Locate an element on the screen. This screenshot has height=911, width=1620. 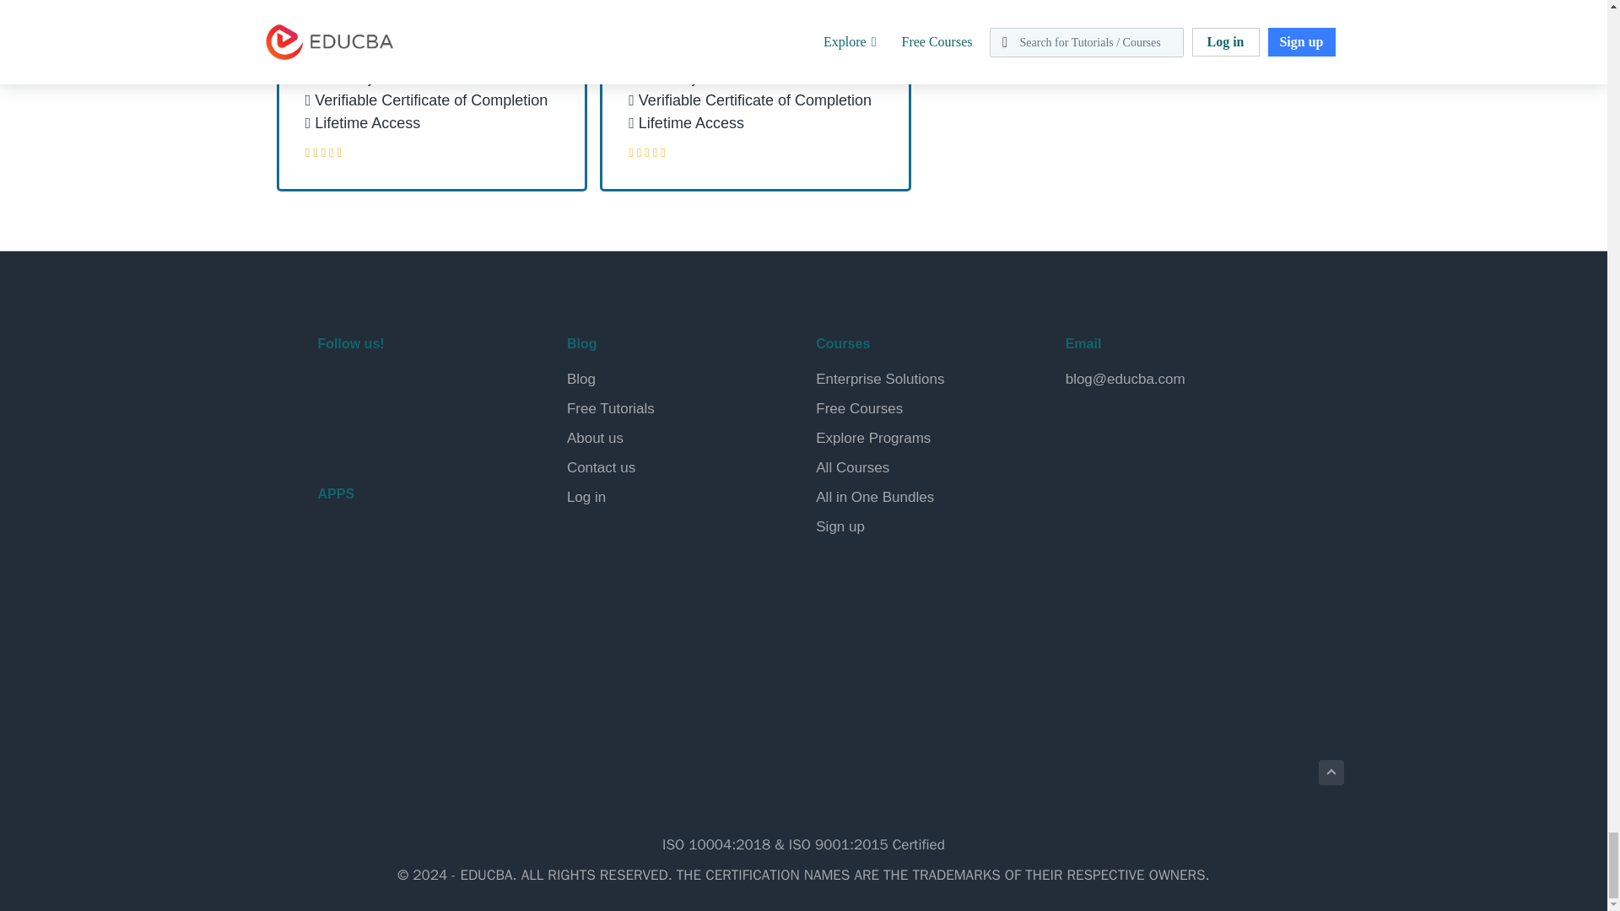
EDUCBA Instagram is located at coordinates (454, 388).